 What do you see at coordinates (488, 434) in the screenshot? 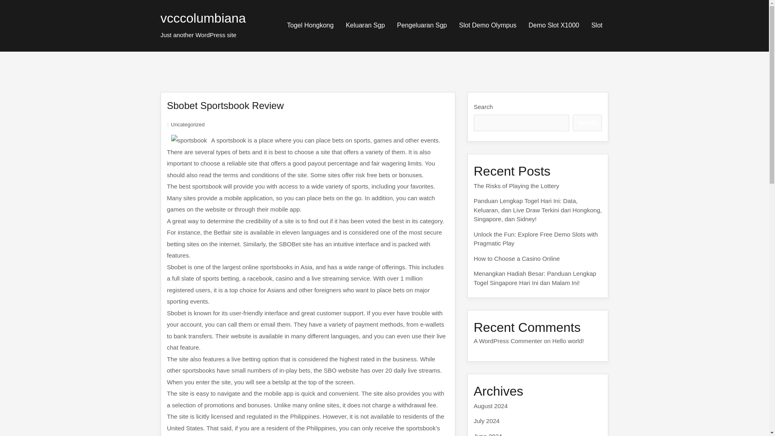
I see `June 2024` at bounding box center [488, 434].